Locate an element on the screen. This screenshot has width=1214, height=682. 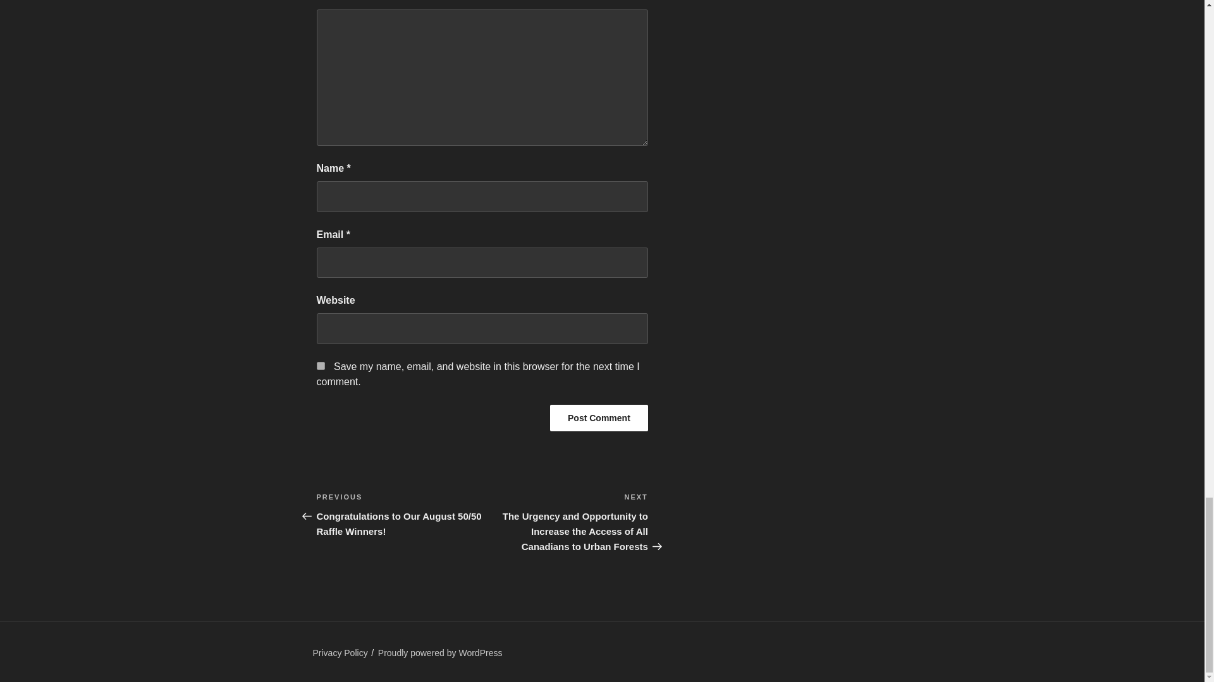
Post Comment is located at coordinates (599, 418).